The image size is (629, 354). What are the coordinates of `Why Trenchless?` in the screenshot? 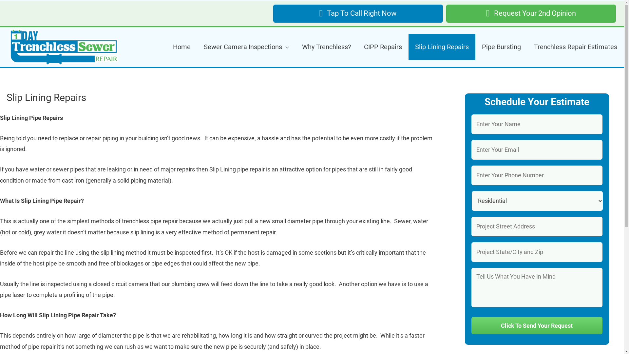 It's located at (326, 47).